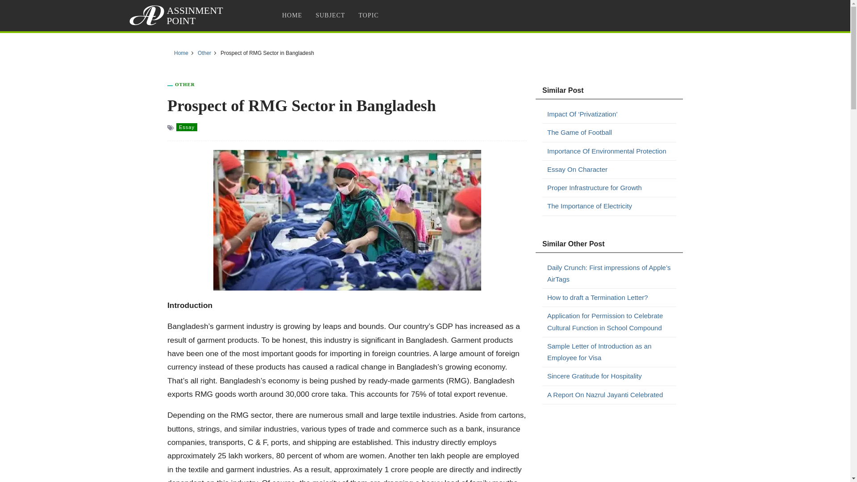 The image size is (857, 482). I want to click on Sample Letter of Introduction as an Employee for Visa, so click(612, 352).